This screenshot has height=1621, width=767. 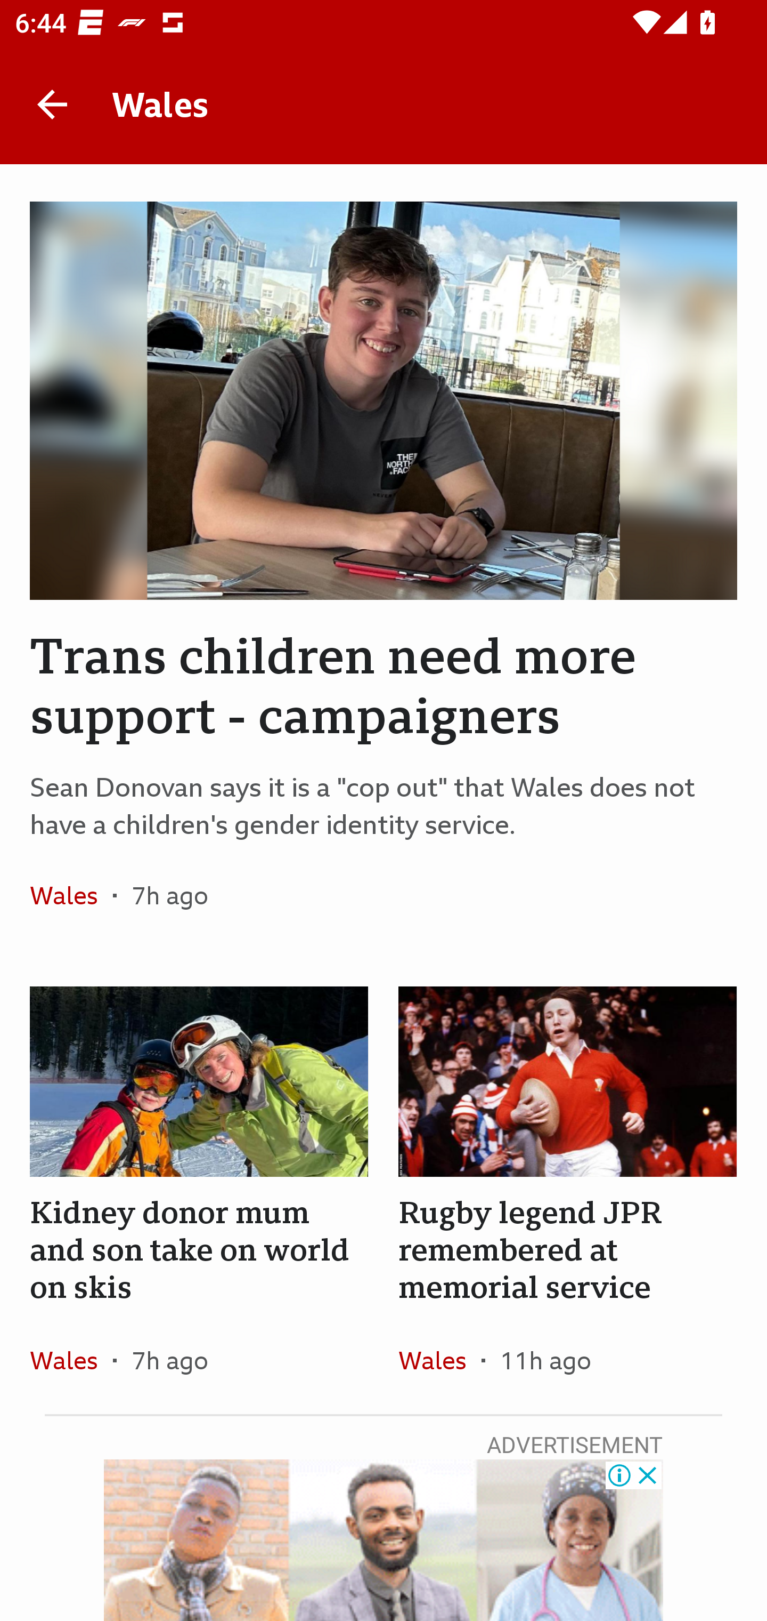 I want to click on Wales In the section Wales, so click(x=440, y=1360).